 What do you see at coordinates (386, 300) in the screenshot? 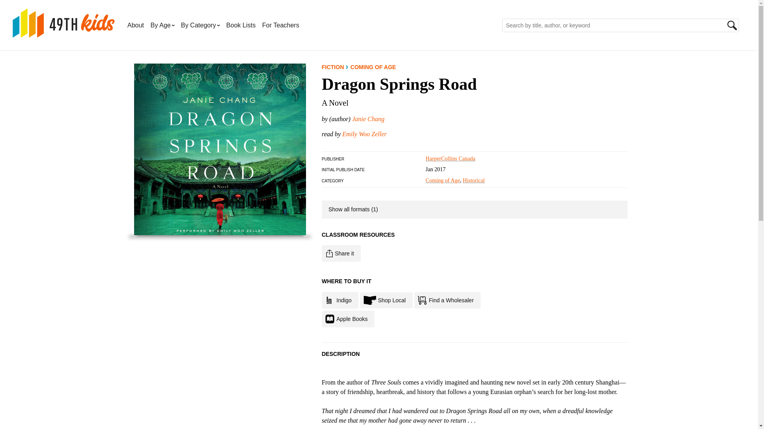
I see `Find an independent bookseller near you` at bounding box center [386, 300].